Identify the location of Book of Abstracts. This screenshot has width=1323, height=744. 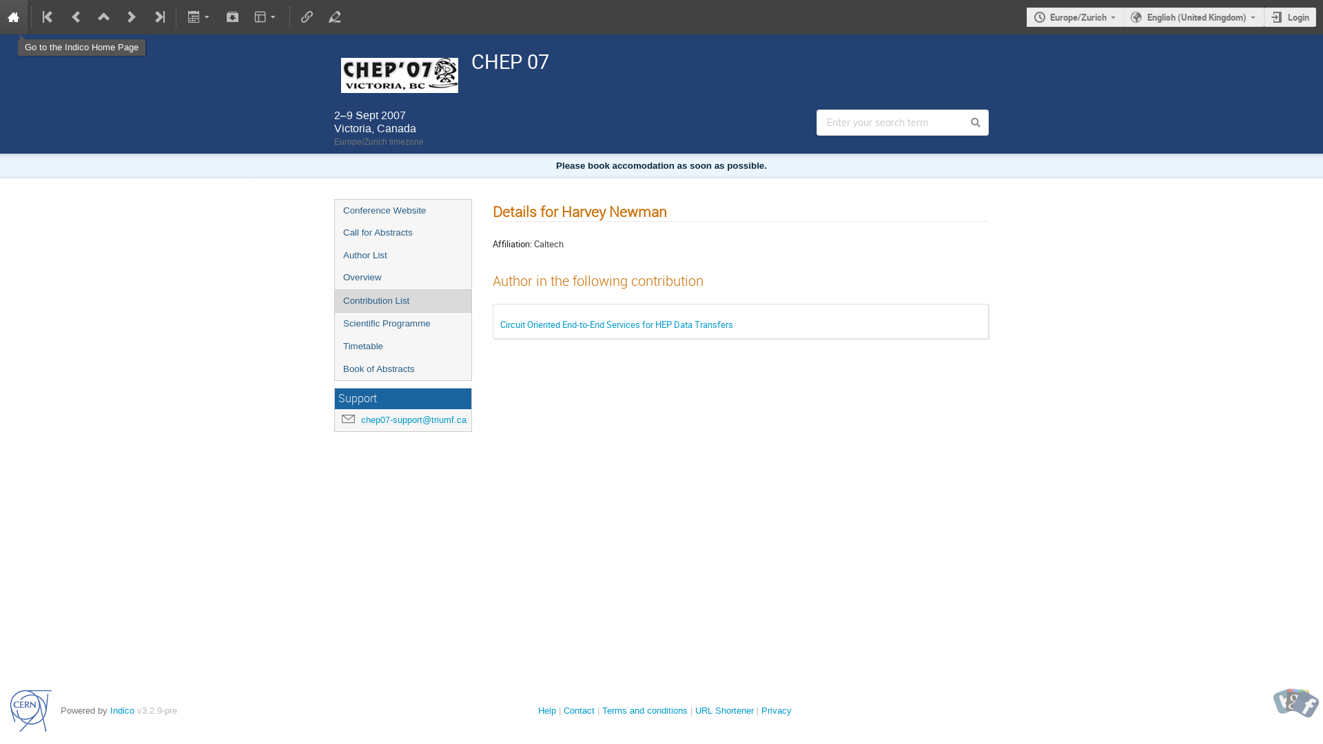
(403, 369).